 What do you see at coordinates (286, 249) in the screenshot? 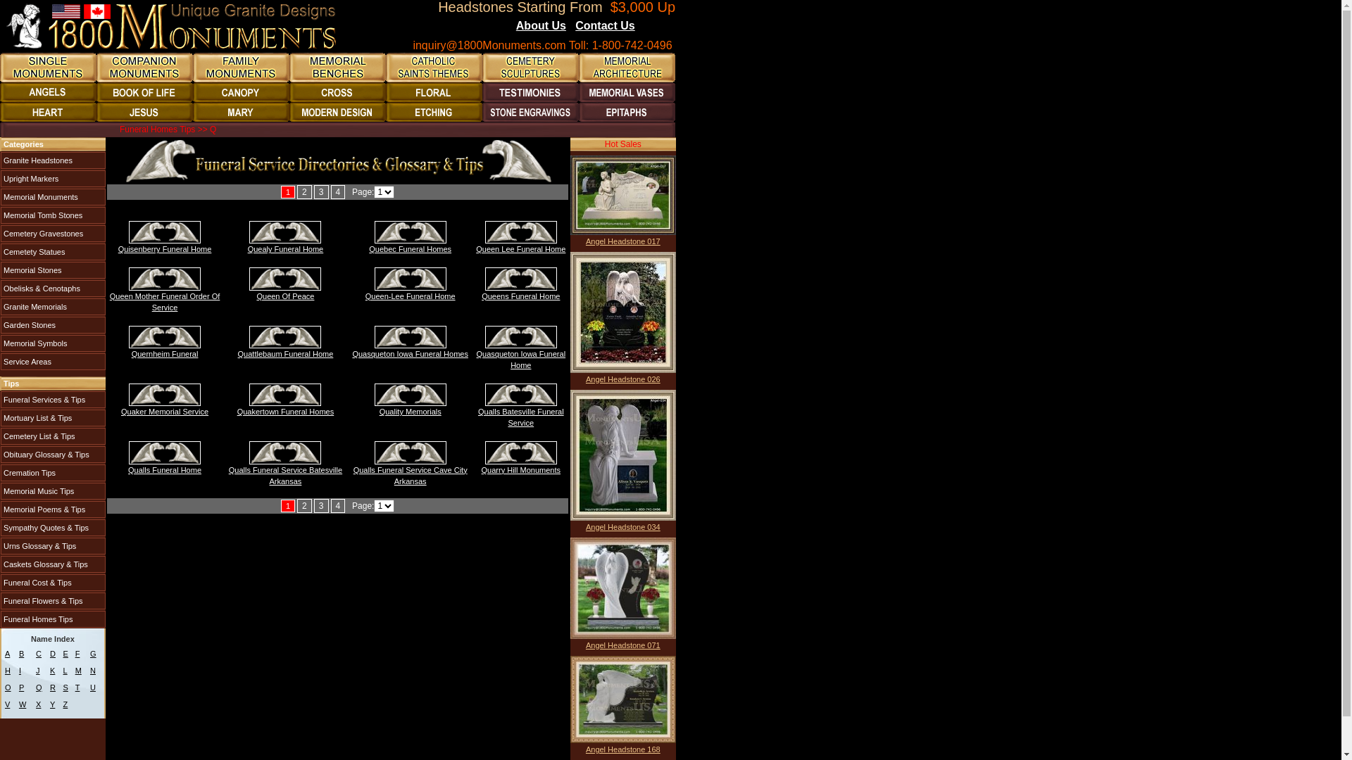
I see `Quealy Funeral Home` at bounding box center [286, 249].